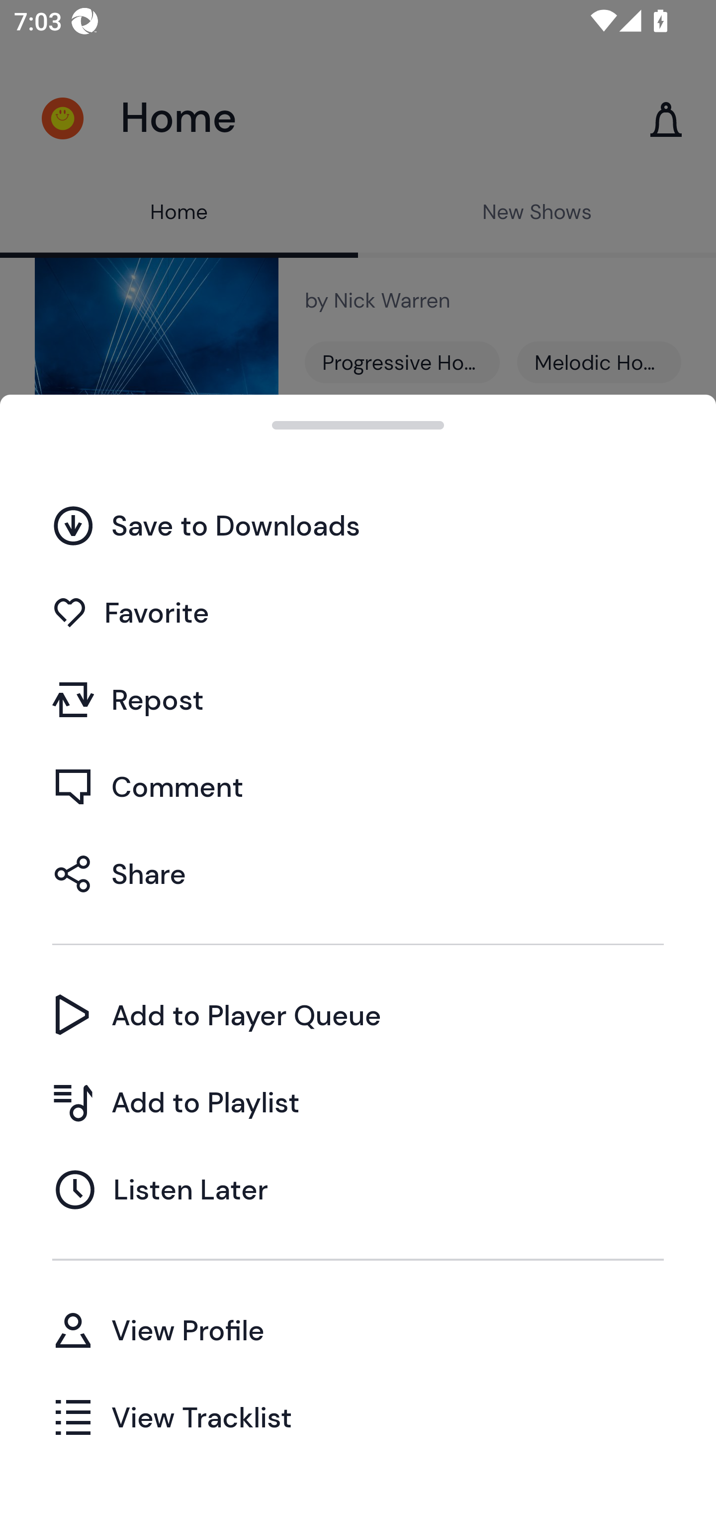 This screenshot has width=716, height=1513. I want to click on Save to Downloads, so click(358, 525).